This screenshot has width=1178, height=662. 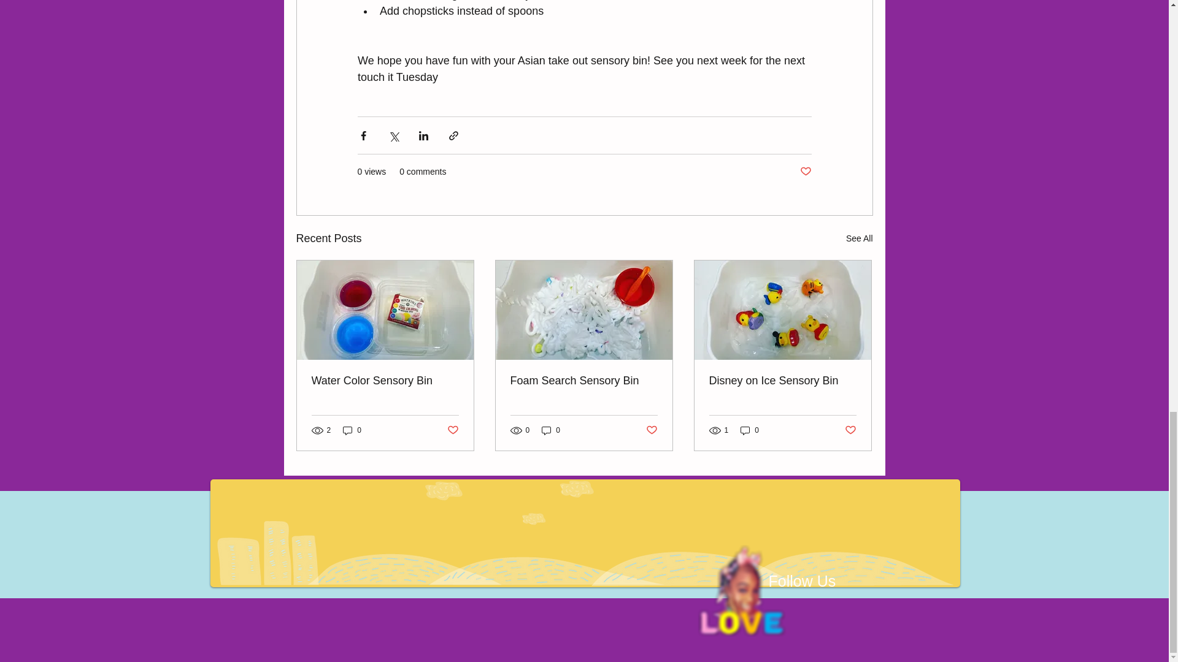 I want to click on Post not marked as liked, so click(x=850, y=430).